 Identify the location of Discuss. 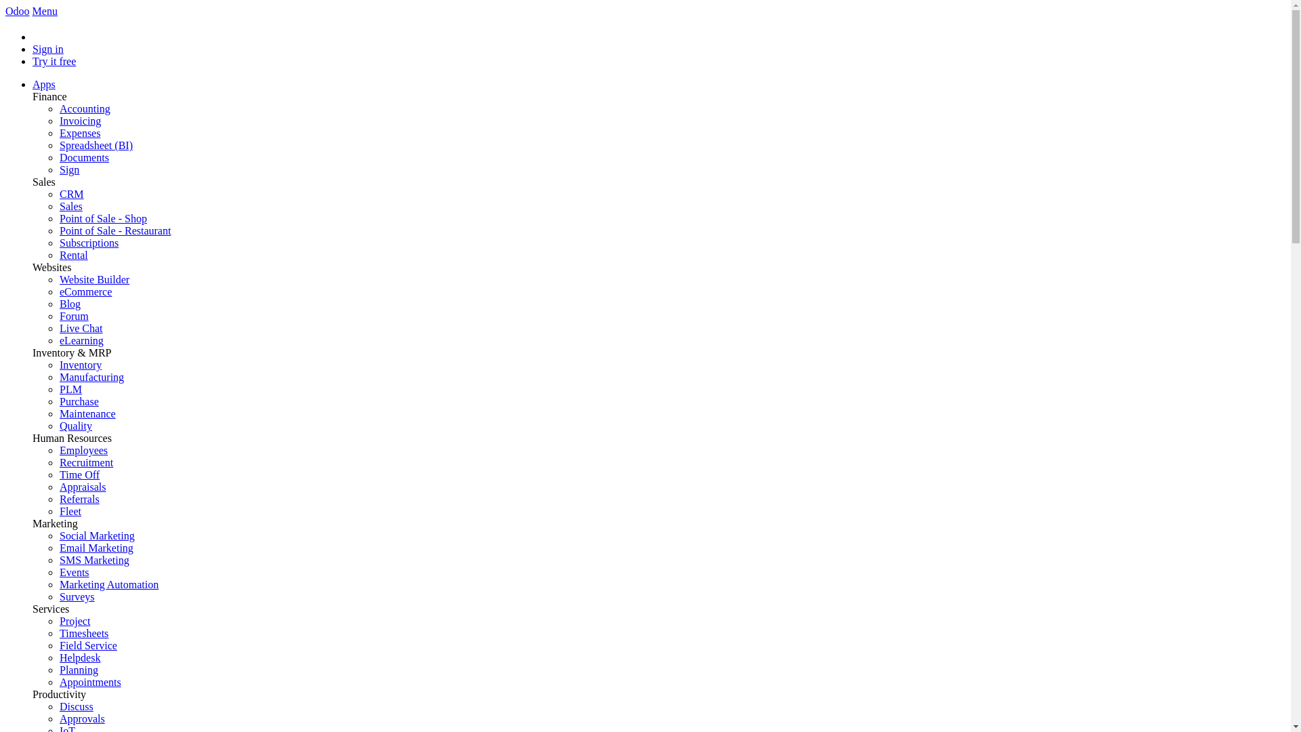
(77, 706).